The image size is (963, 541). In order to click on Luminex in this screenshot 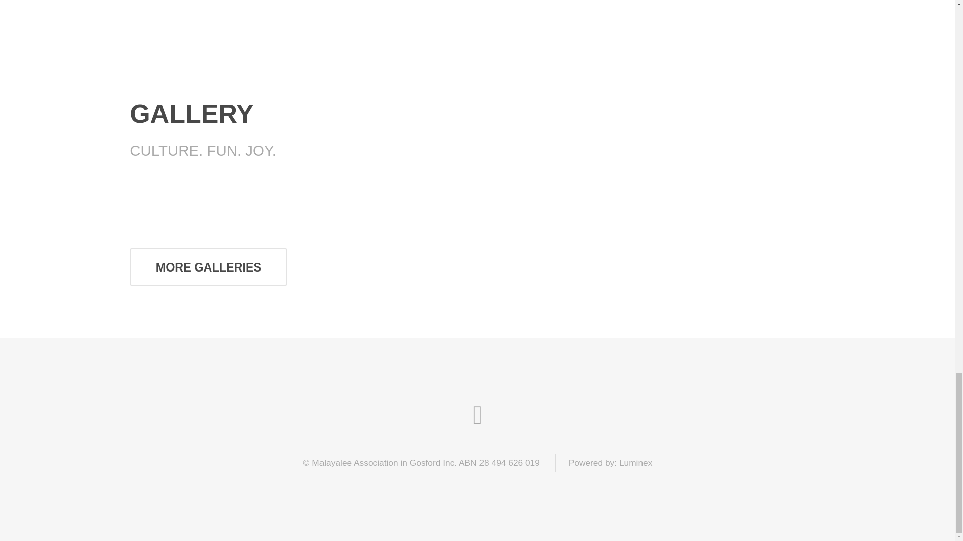, I will do `click(636, 463)`.